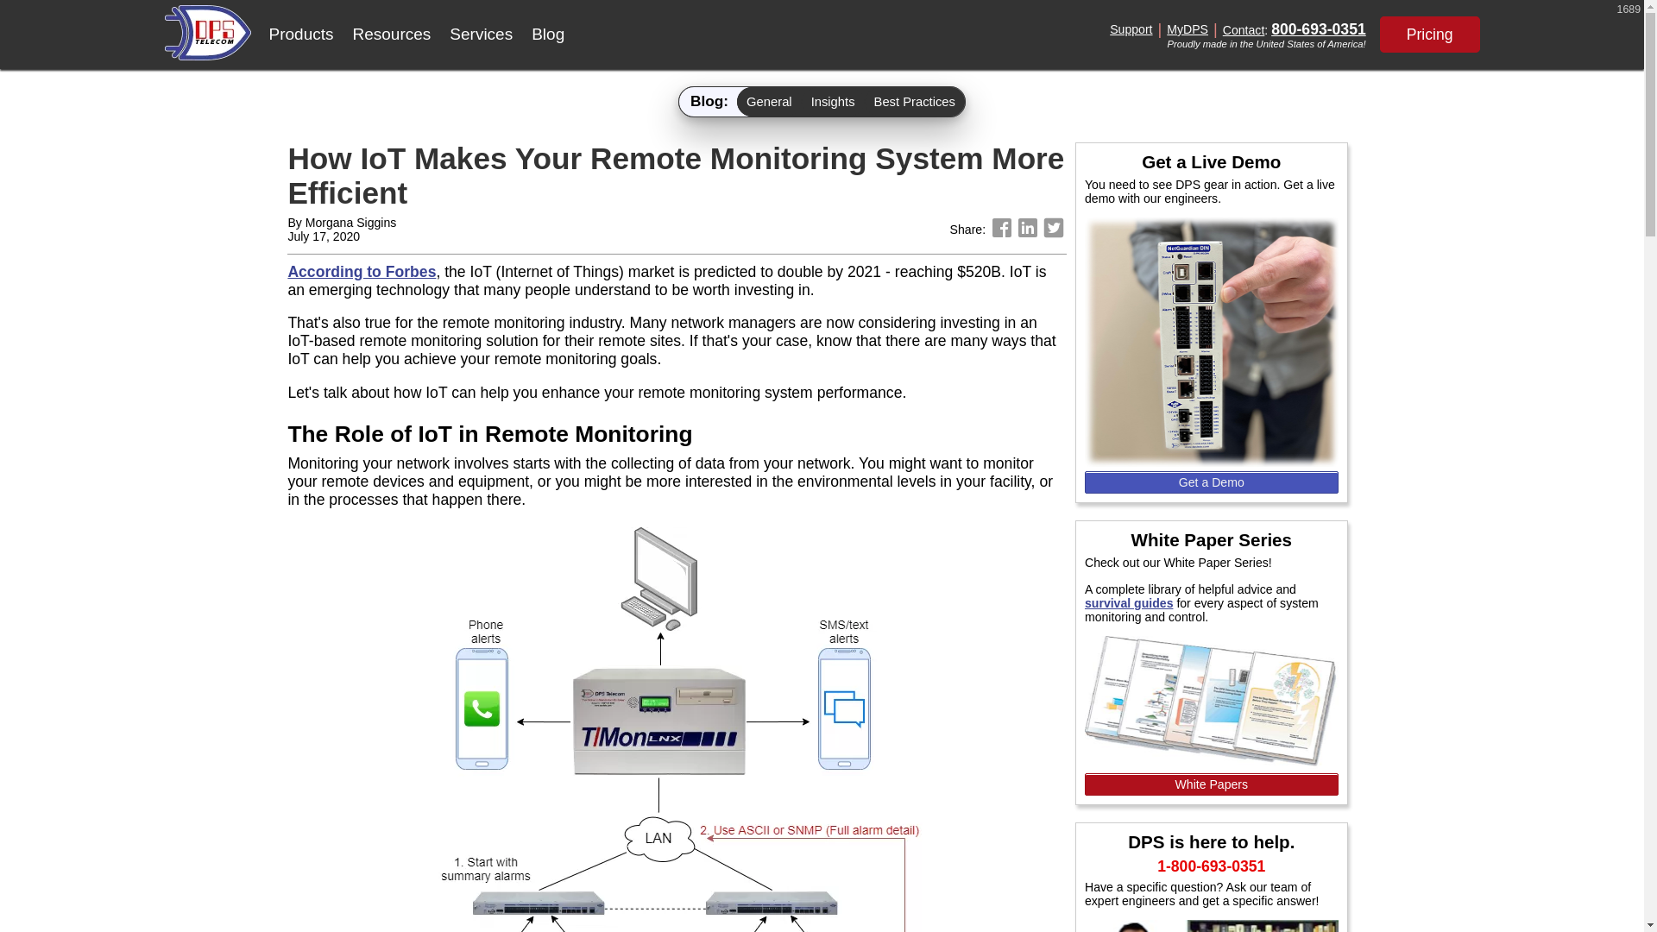 This screenshot has width=1657, height=932. Describe the element at coordinates (1131, 29) in the screenshot. I see `Support` at that location.